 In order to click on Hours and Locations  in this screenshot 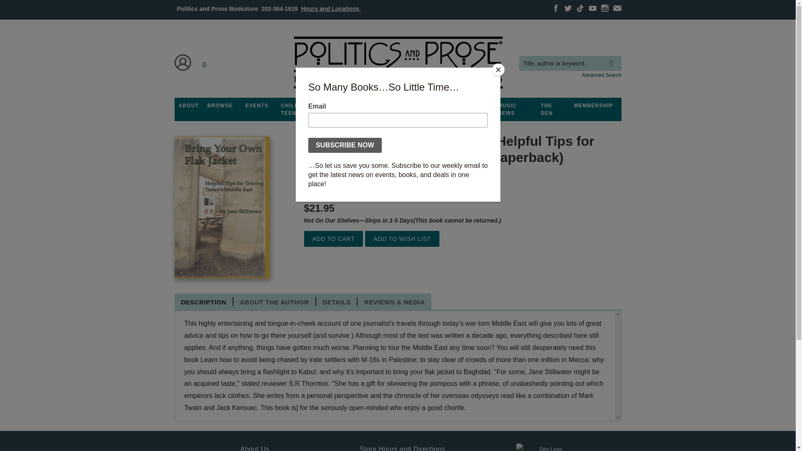, I will do `click(331, 8)`.